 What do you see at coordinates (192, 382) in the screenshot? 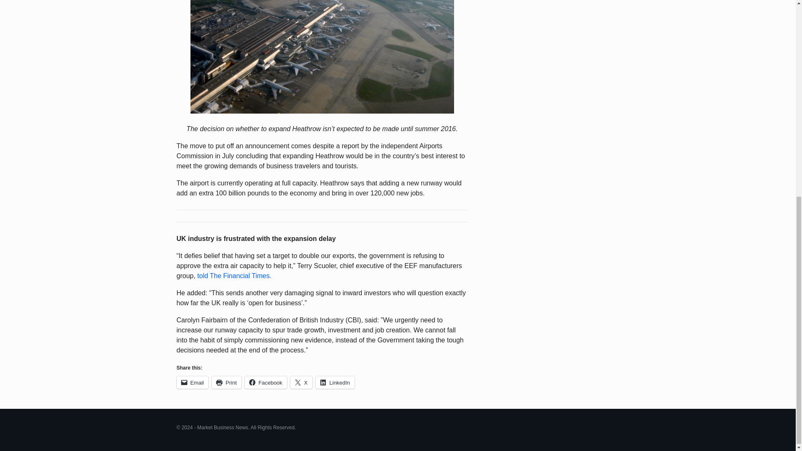
I see `Click to email a link to a friend` at bounding box center [192, 382].